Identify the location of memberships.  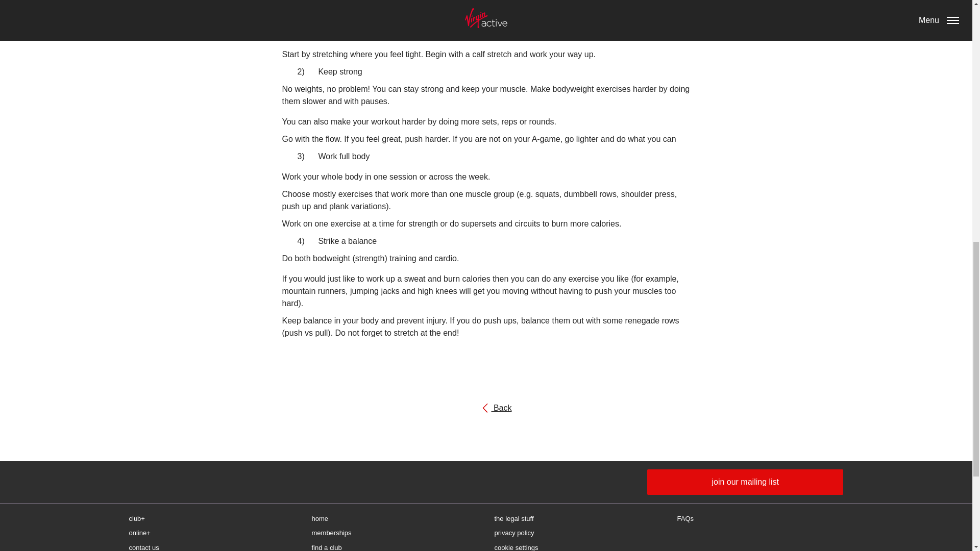
(395, 546).